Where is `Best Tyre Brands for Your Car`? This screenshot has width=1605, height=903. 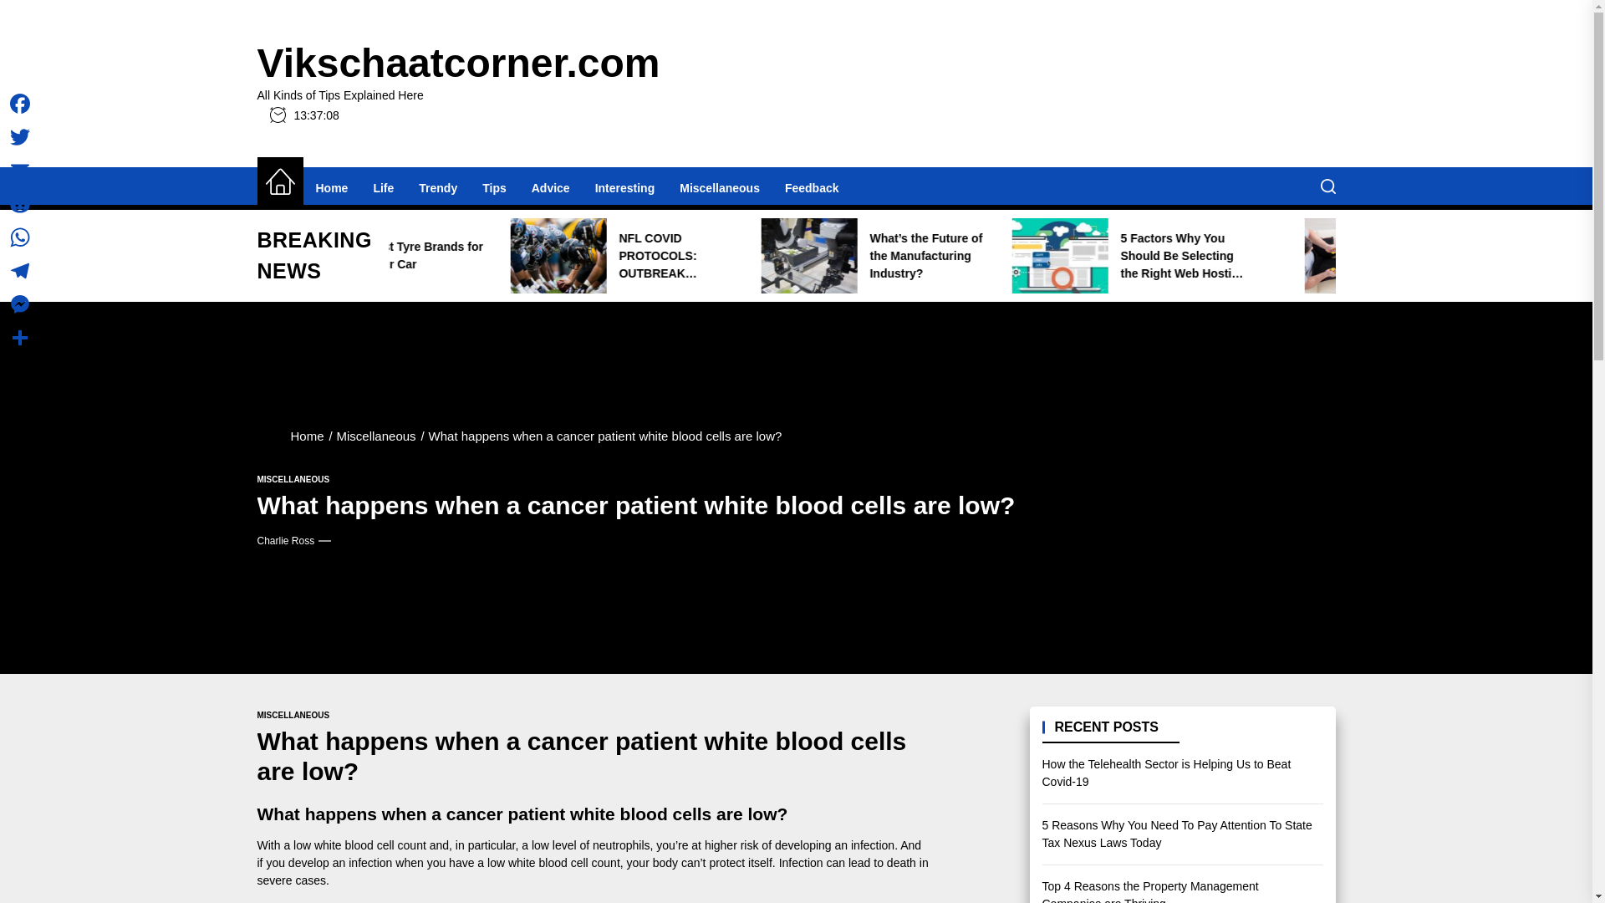 Best Tyre Brands for Your Car is located at coordinates (644, 256).